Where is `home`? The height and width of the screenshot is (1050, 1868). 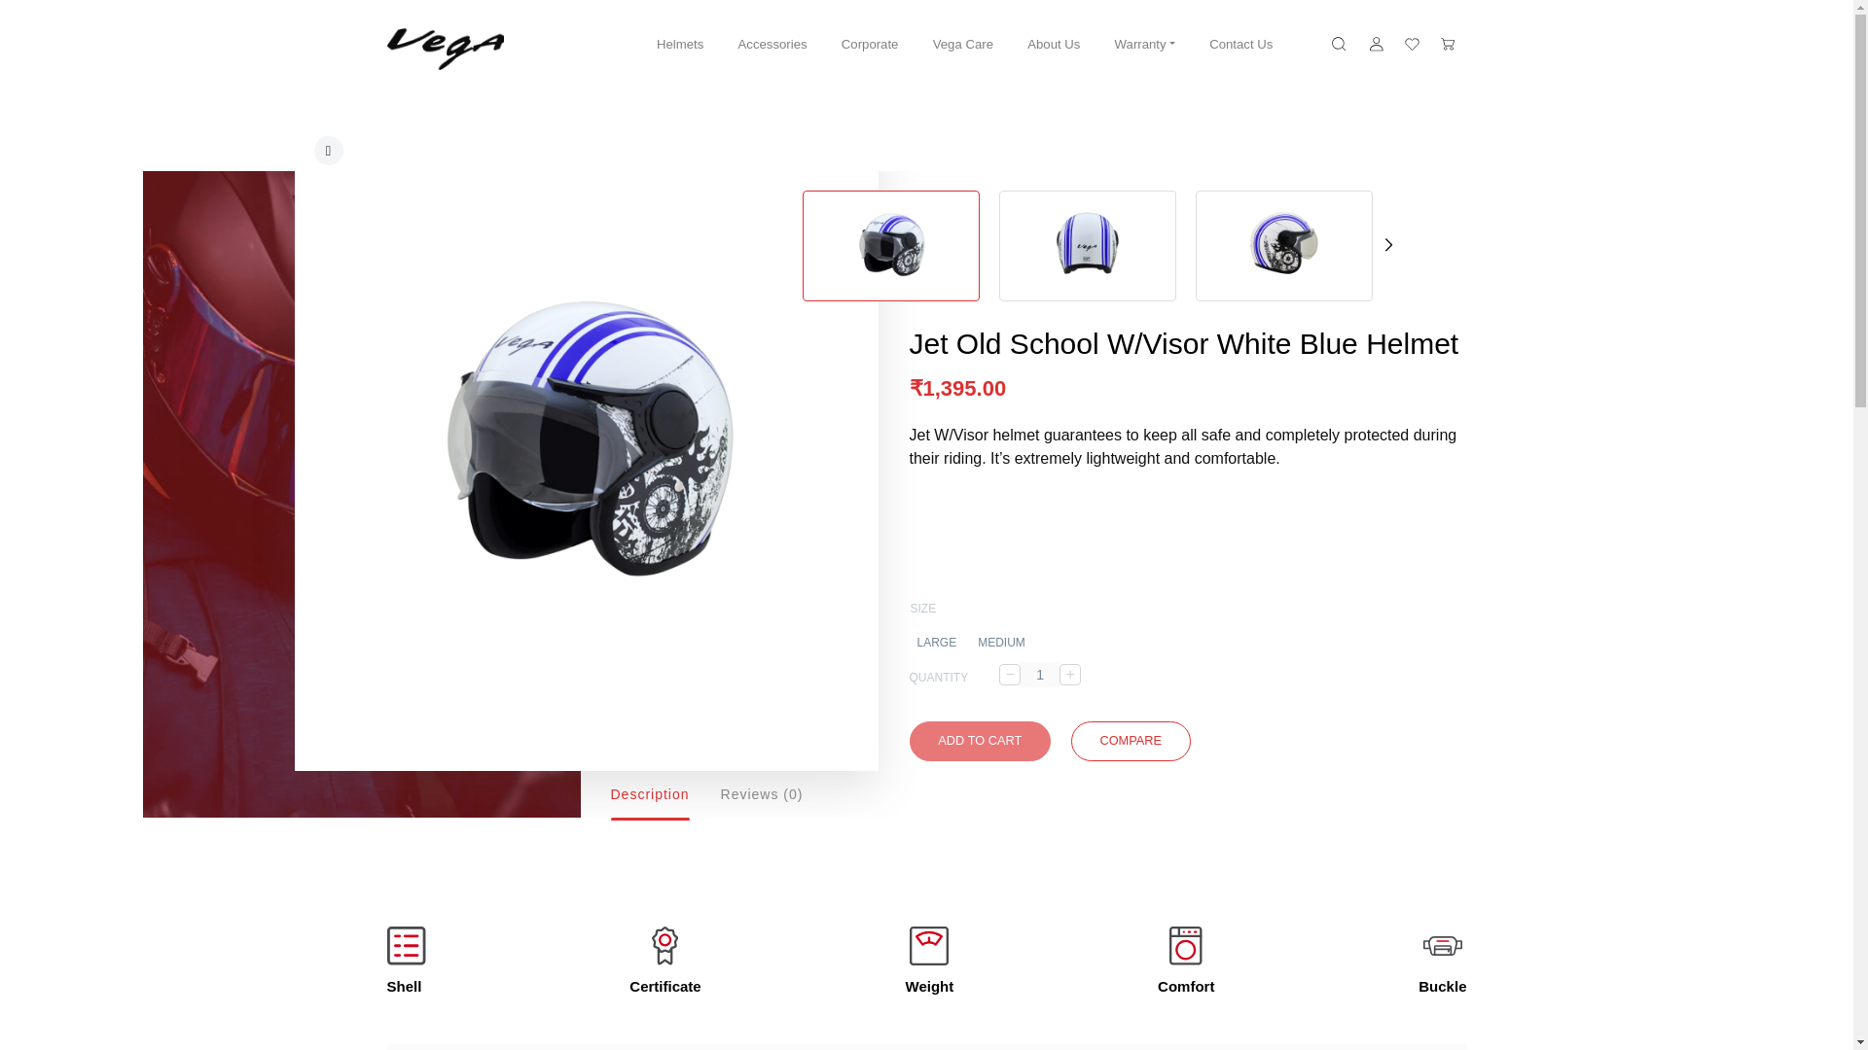
home is located at coordinates (925, 130).